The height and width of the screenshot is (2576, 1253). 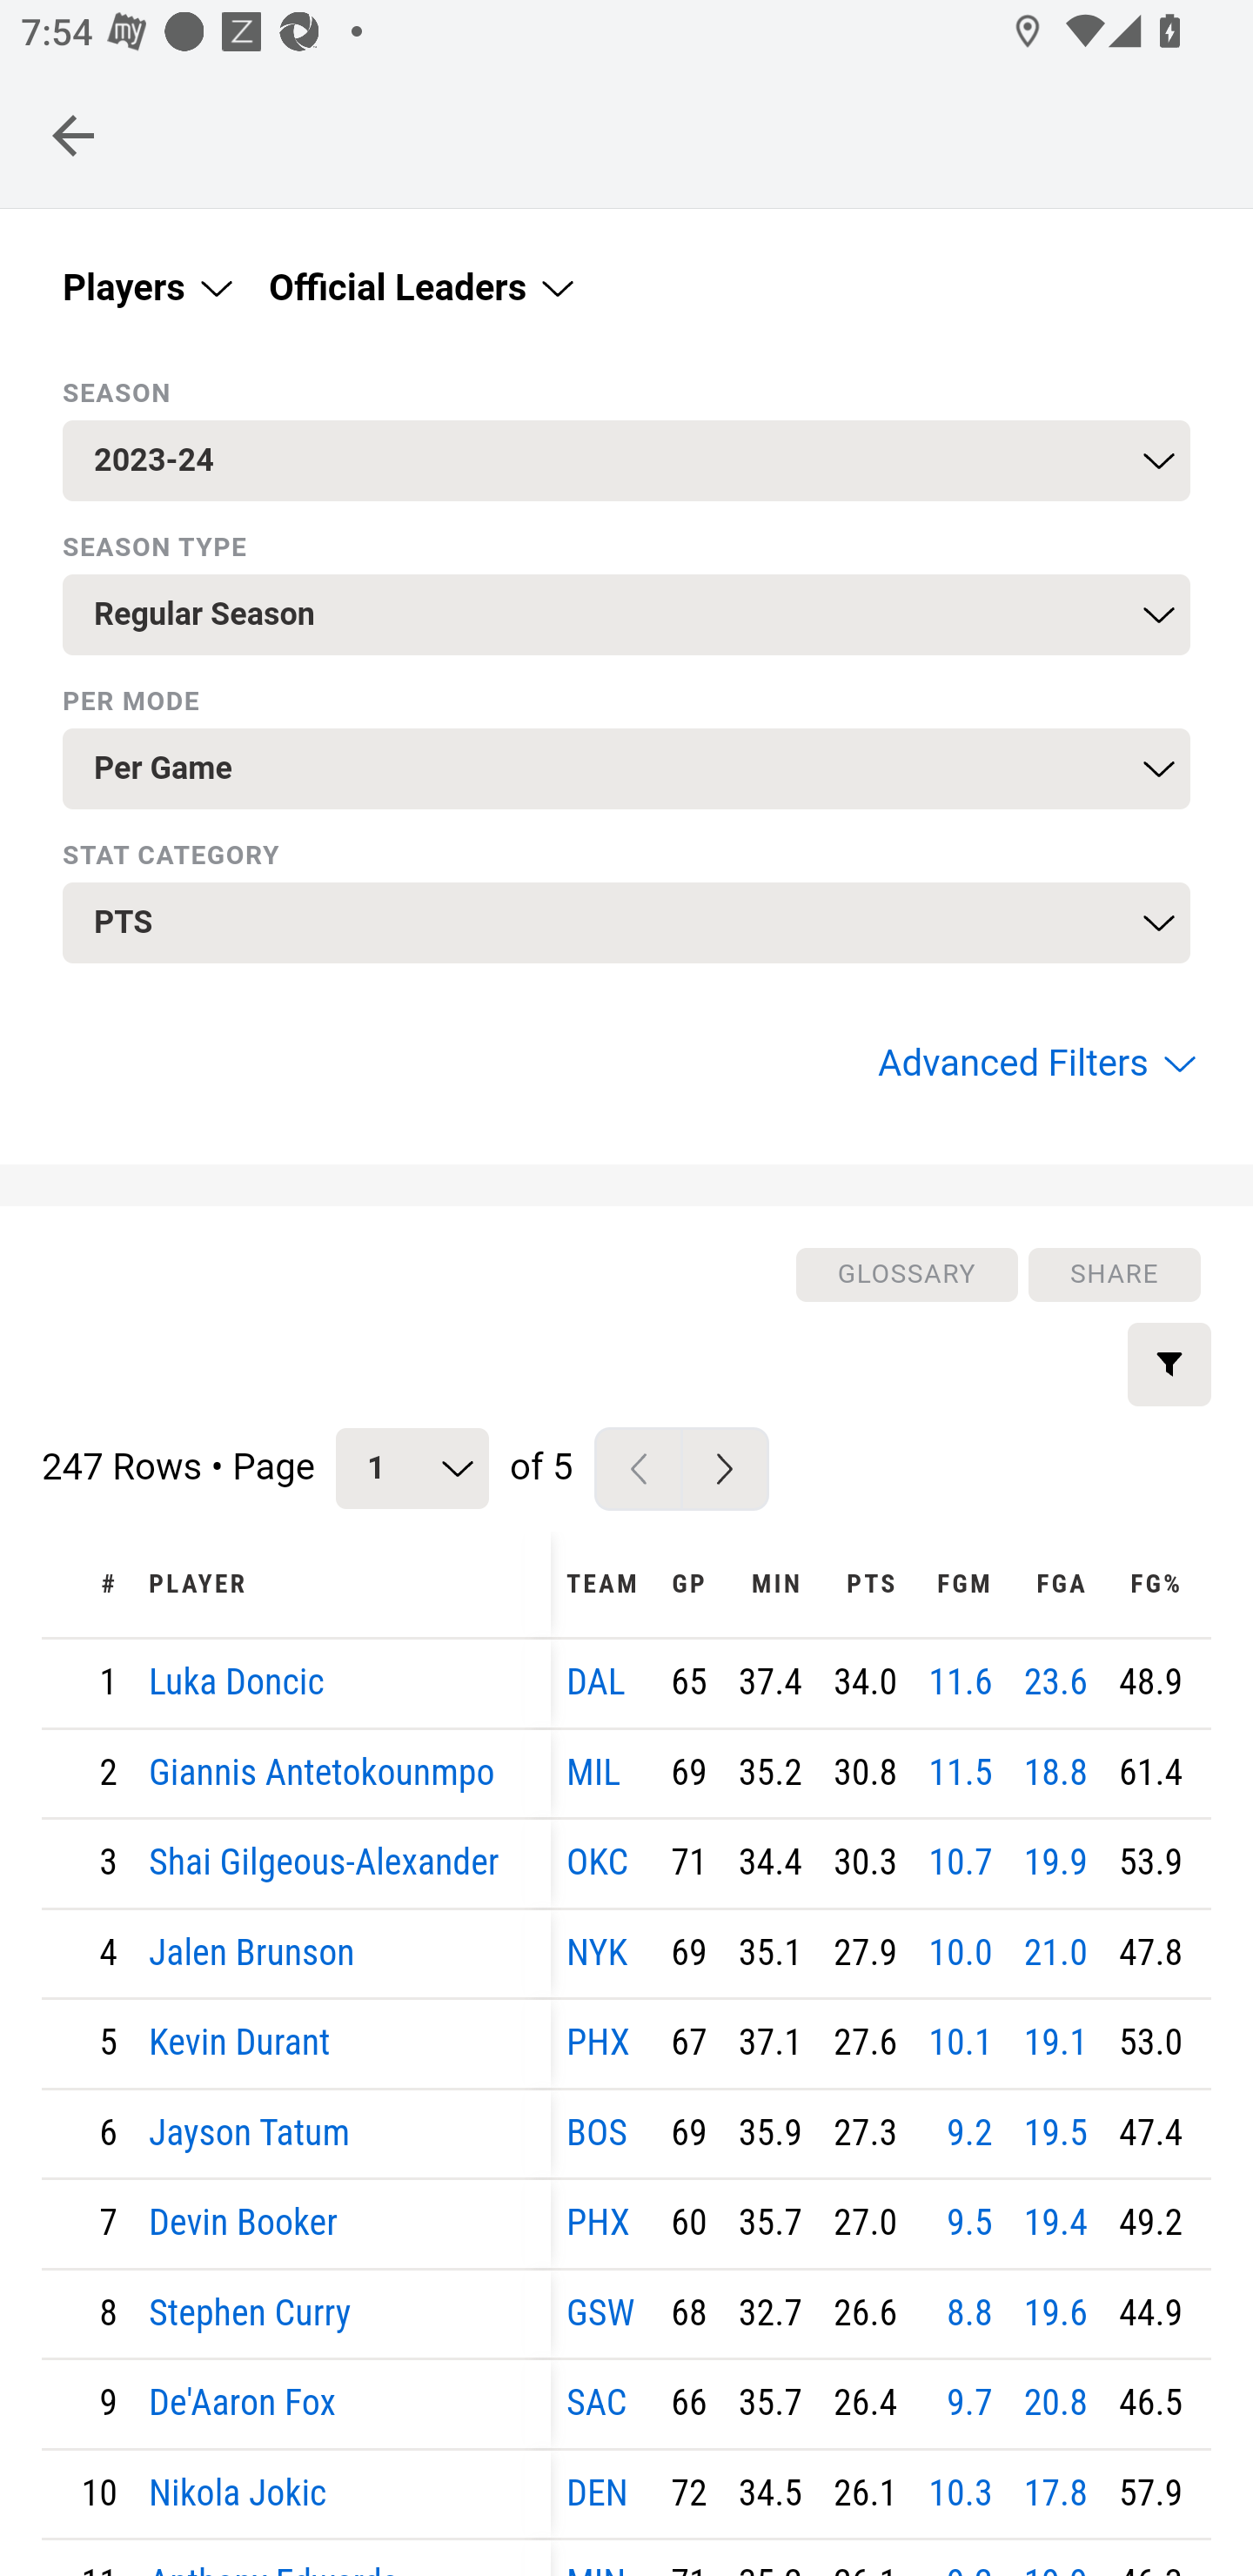 What do you see at coordinates (244, 2223) in the screenshot?
I see `Devin Booker` at bounding box center [244, 2223].